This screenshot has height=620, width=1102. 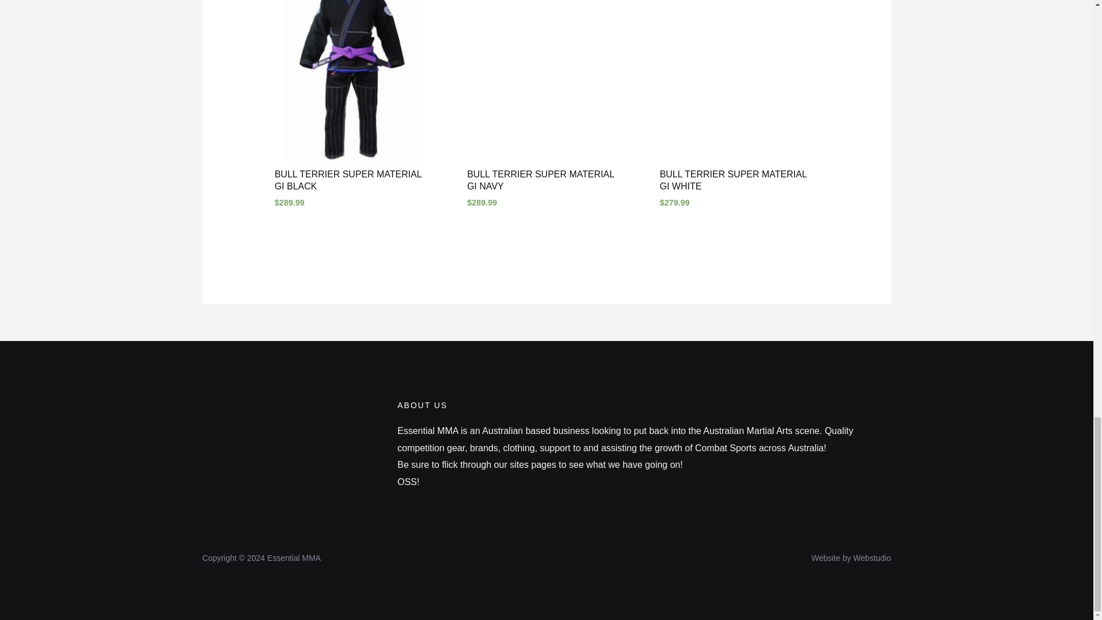 What do you see at coordinates (354, 183) in the screenshot?
I see `BULL TERRIER SUPER MATERIAL GI BLACK` at bounding box center [354, 183].